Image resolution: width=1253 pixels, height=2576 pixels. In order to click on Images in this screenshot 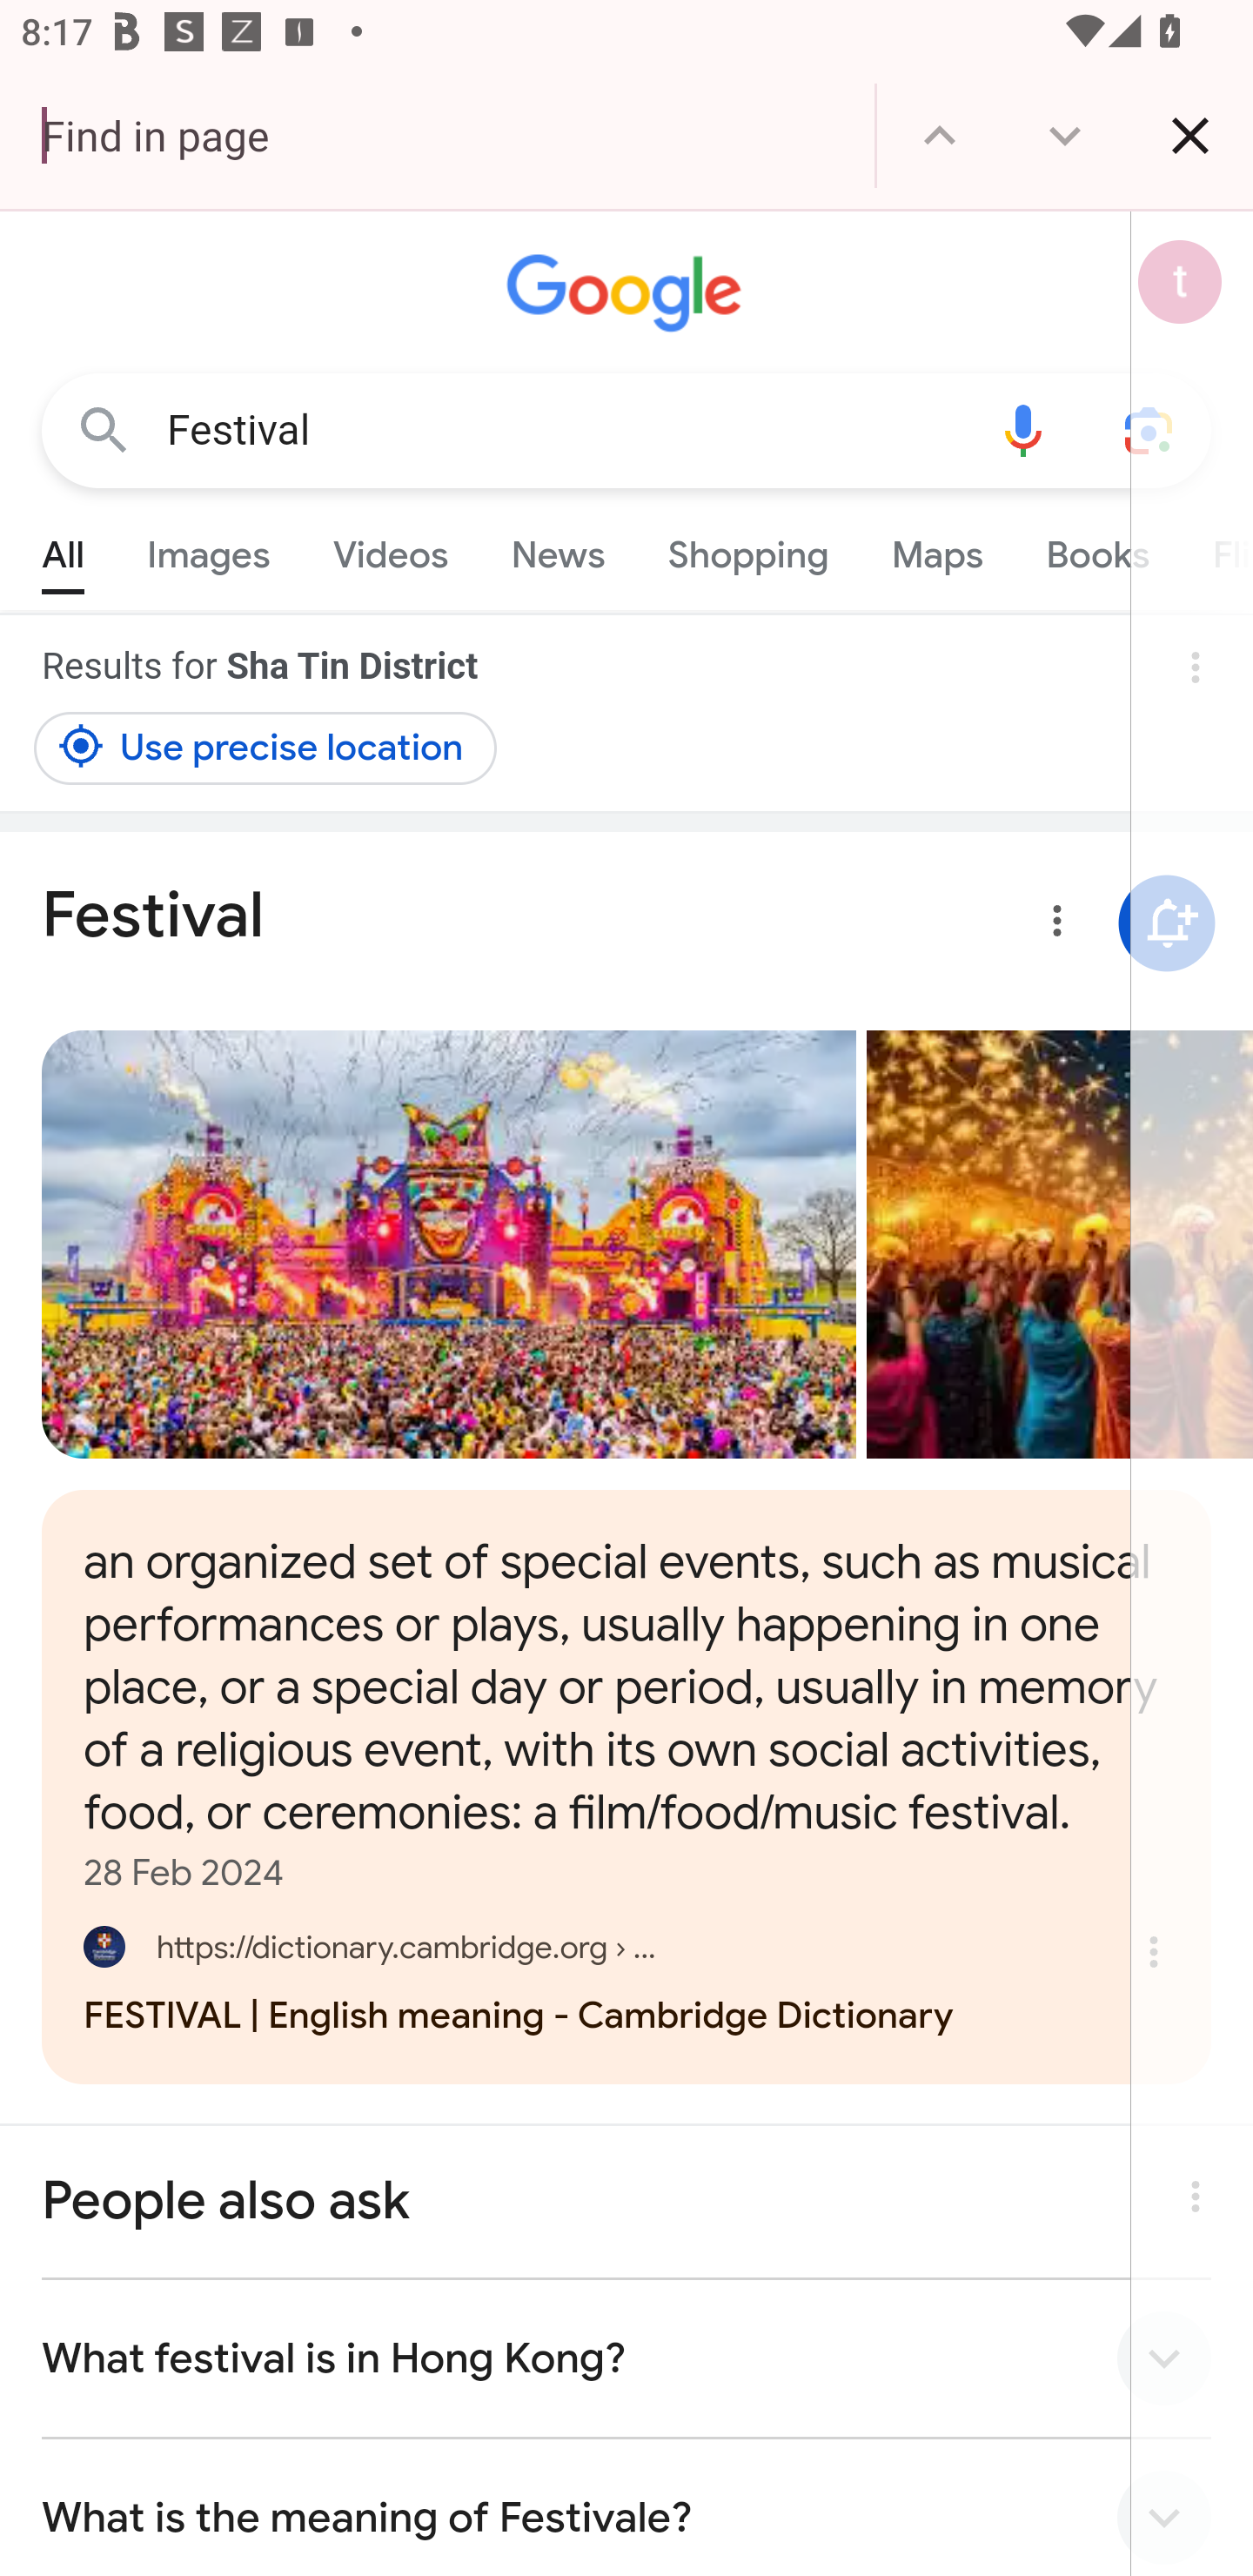, I will do `click(209, 548)`.